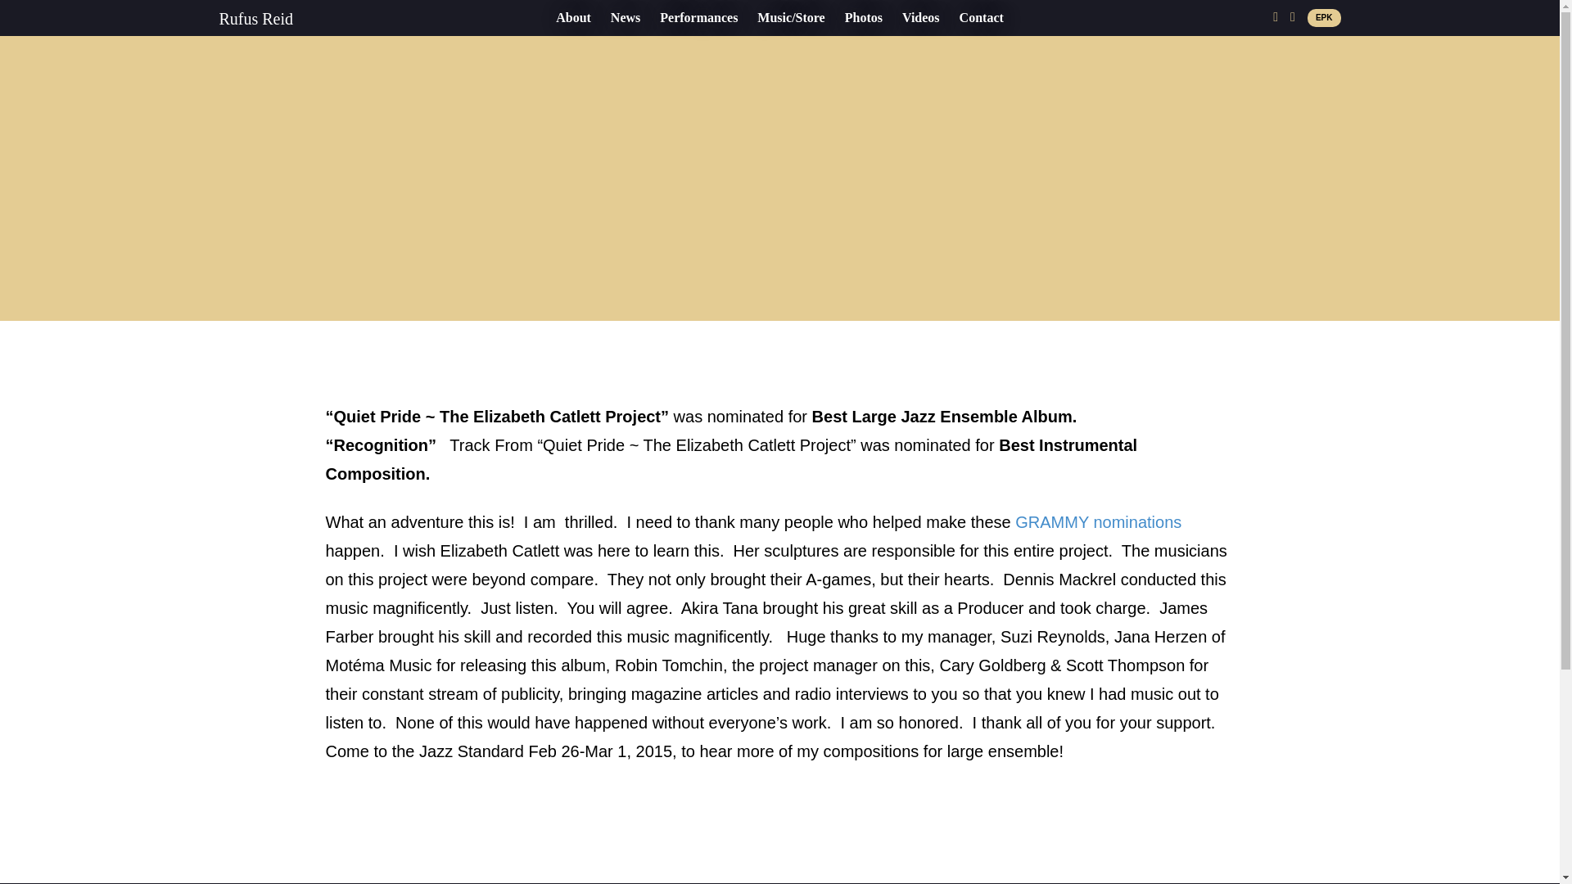  What do you see at coordinates (920, 17) in the screenshot?
I see `Videos` at bounding box center [920, 17].